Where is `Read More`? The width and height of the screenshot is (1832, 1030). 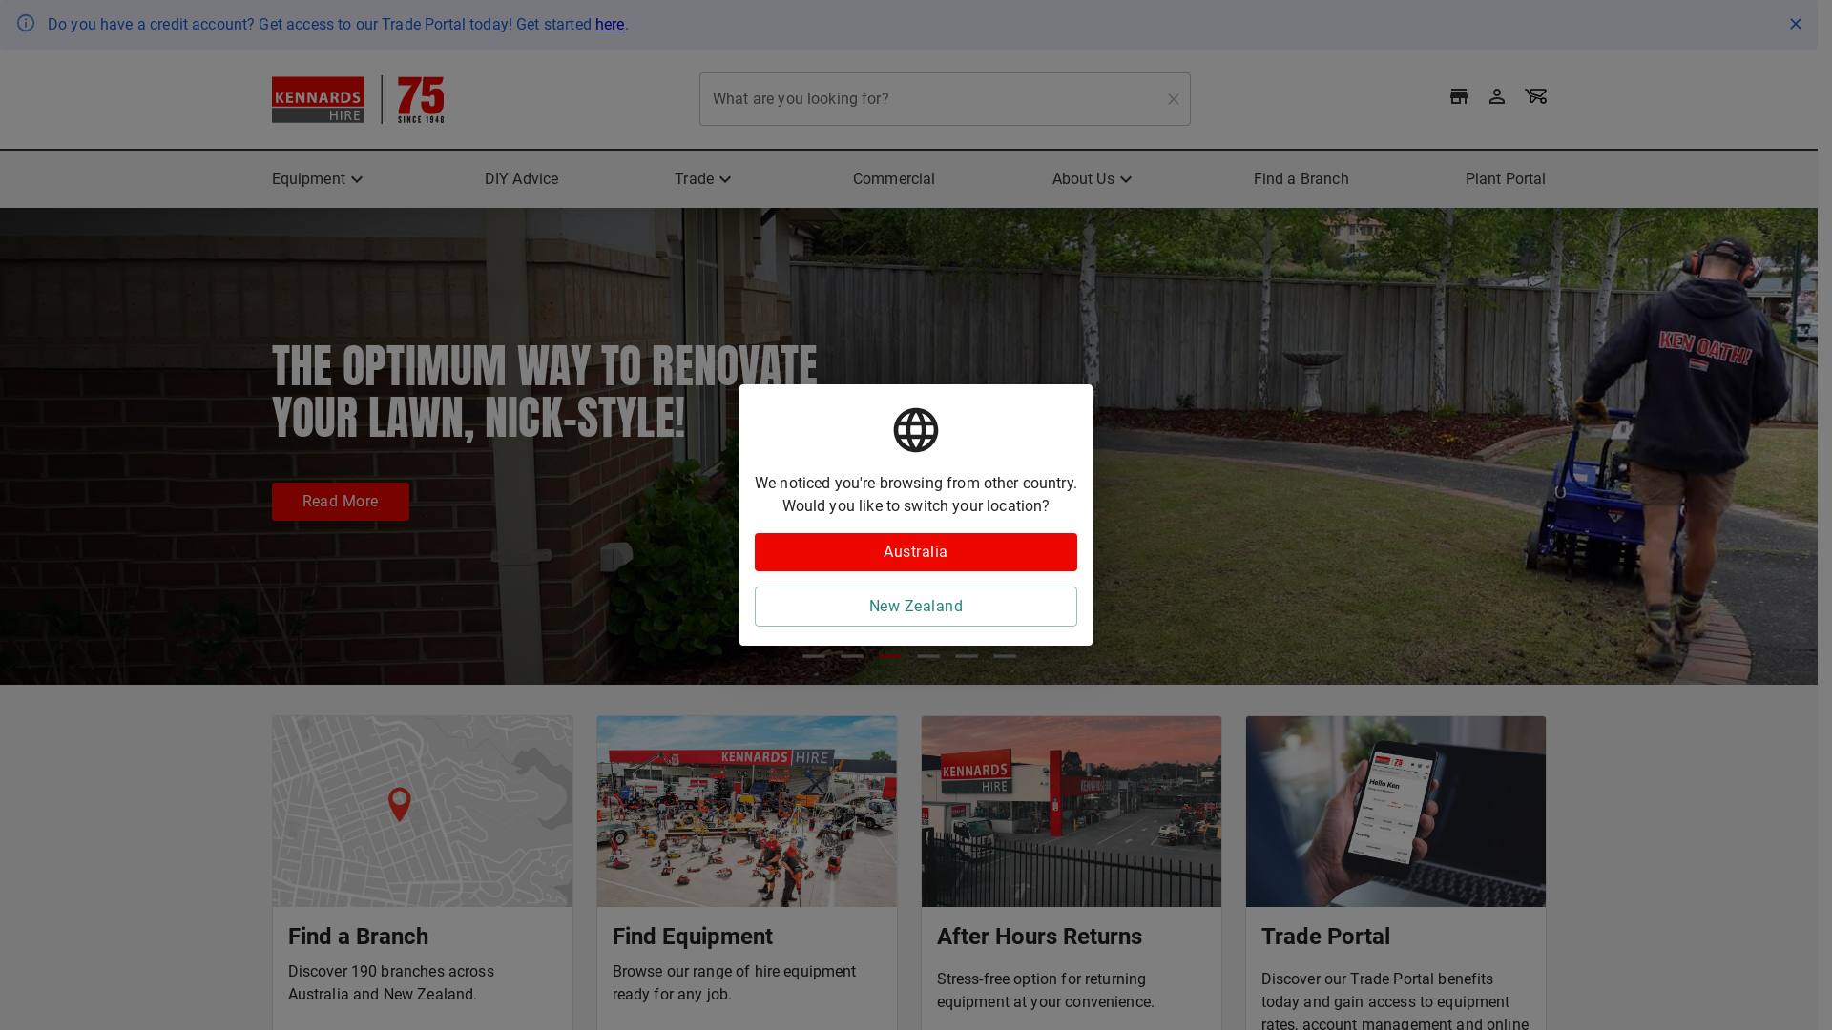 Read More is located at coordinates (340, 502).